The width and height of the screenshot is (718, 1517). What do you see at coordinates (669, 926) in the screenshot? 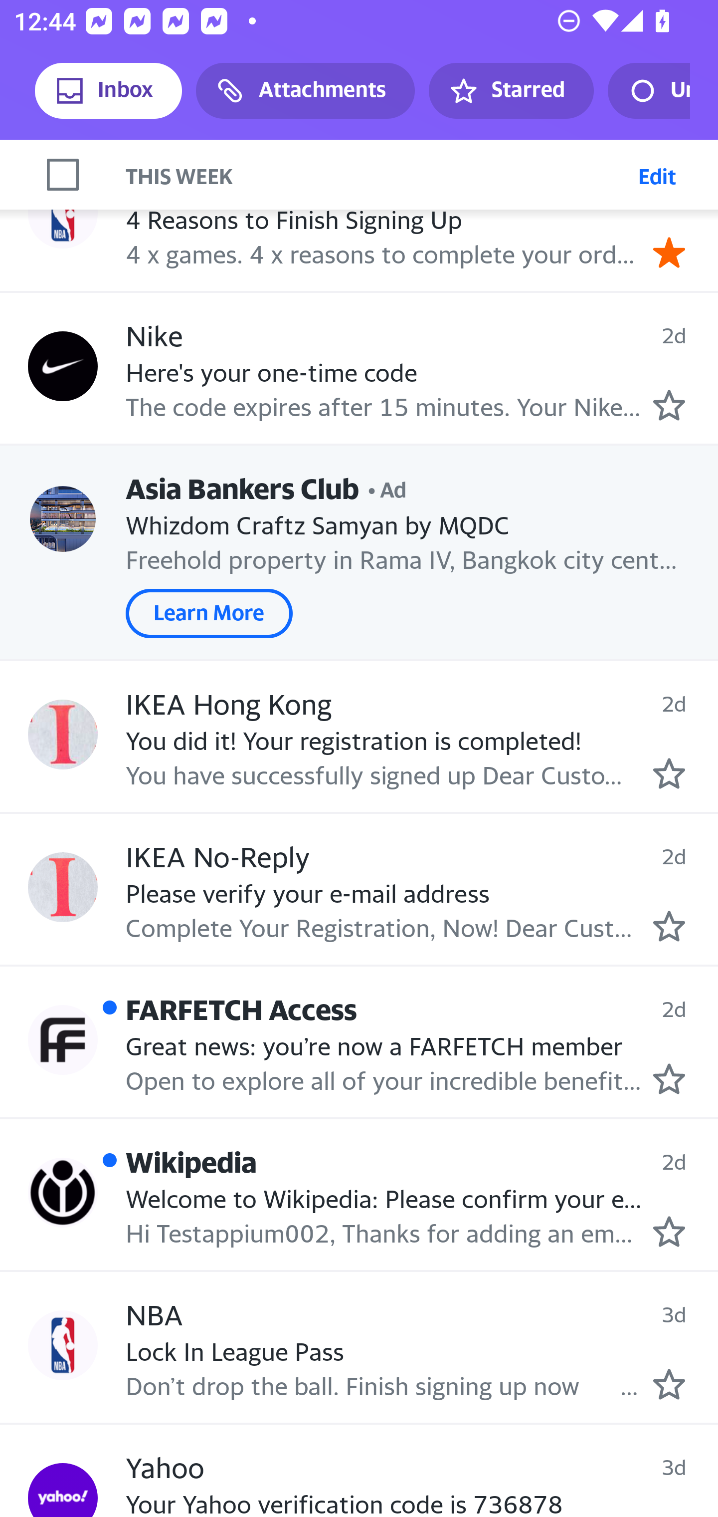
I see `Mark as starred.` at bounding box center [669, 926].